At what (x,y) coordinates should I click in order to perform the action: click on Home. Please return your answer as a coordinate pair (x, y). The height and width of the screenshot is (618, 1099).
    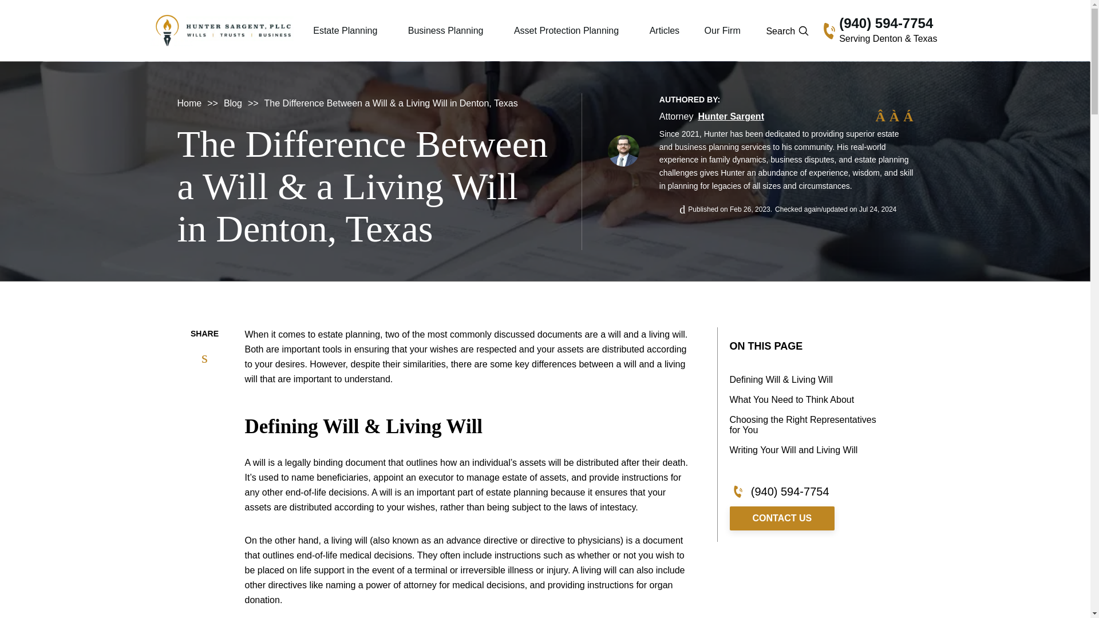
    Looking at the image, I should click on (189, 103).